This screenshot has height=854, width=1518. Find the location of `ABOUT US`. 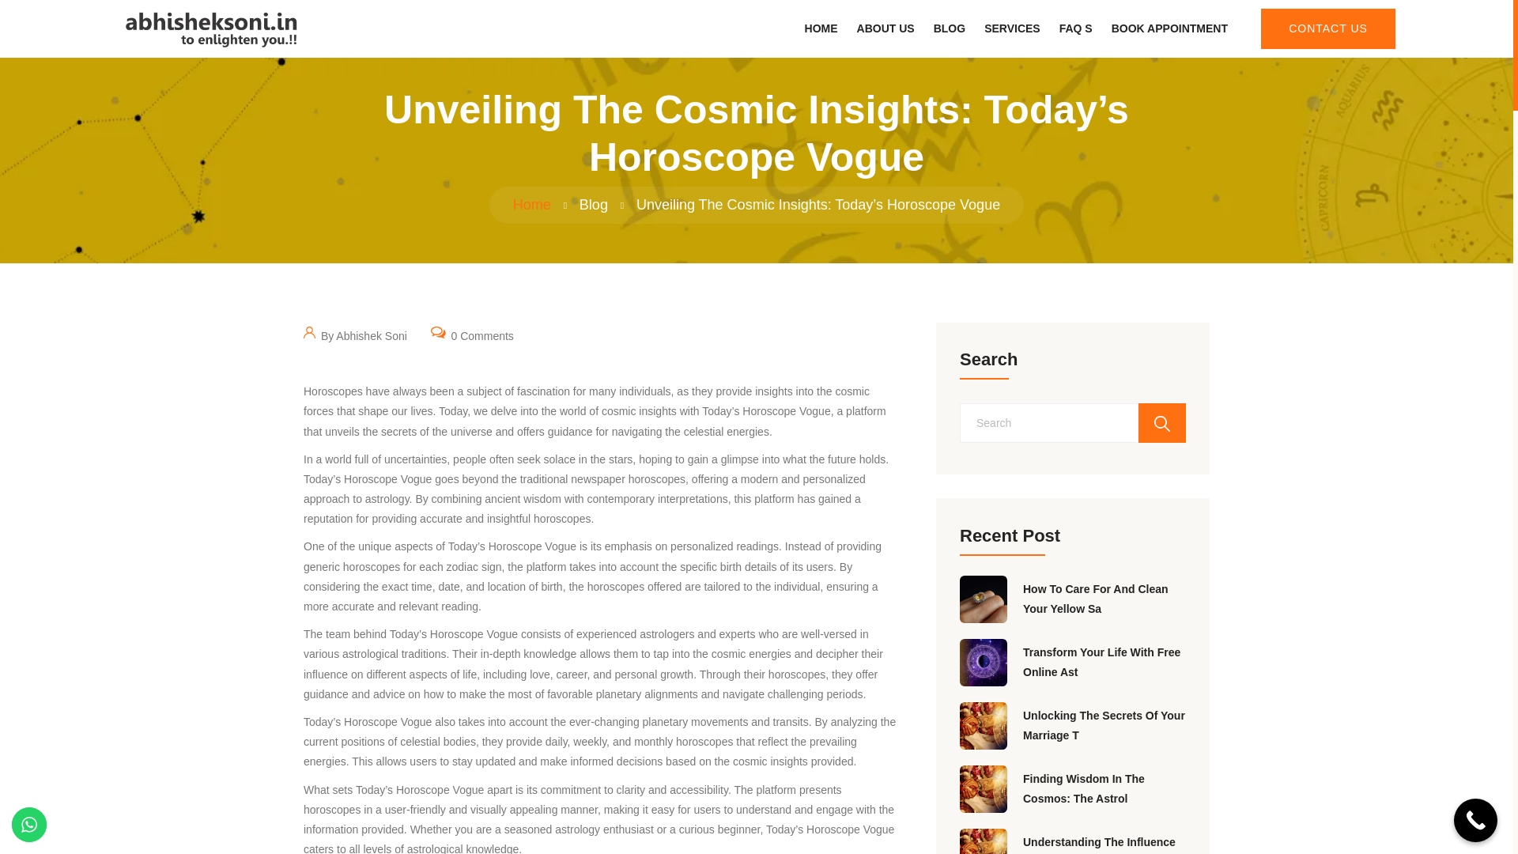

ABOUT US is located at coordinates (885, 28).